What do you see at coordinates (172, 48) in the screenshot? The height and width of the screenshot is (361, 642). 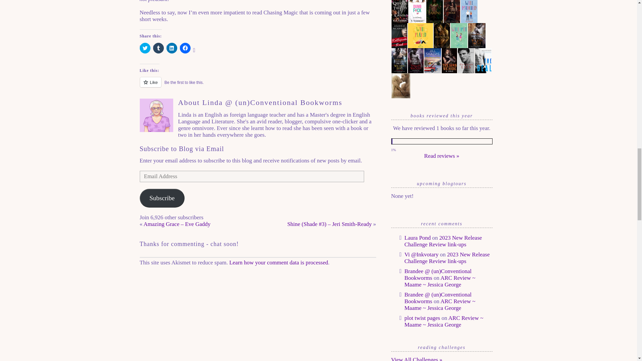 I see `Click to share on LinkedIn` at bounding box center [172, 48].